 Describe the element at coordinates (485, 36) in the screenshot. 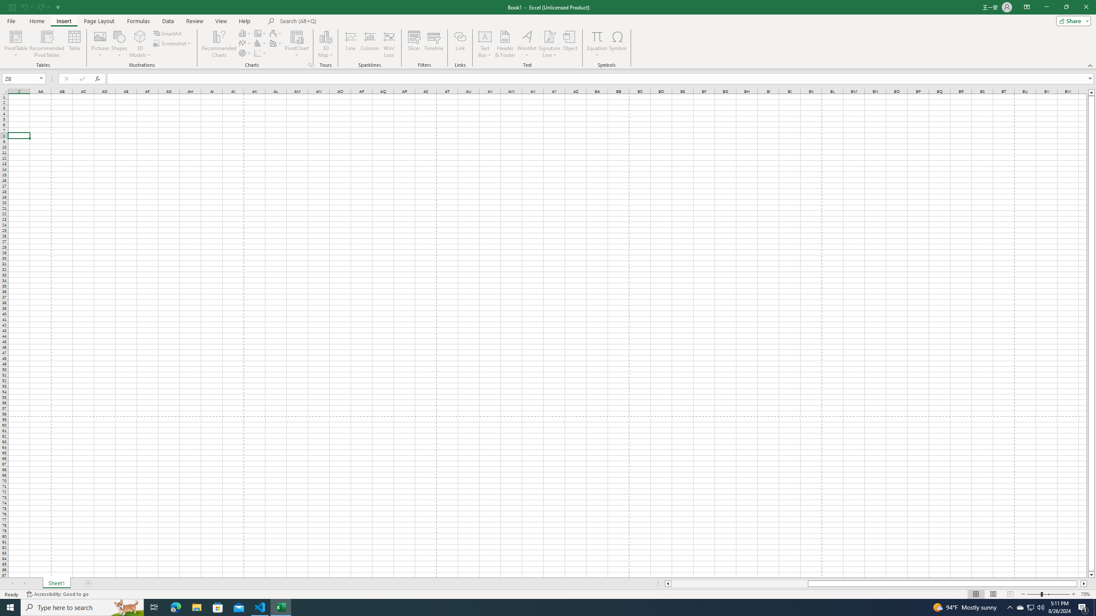

I see `Draw Horizontal Text Box` at that location.